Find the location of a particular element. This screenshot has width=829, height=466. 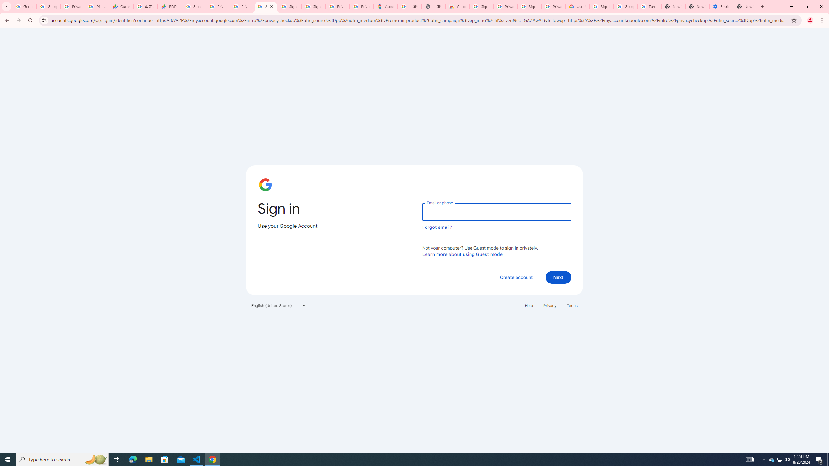

English (United States) is located at coordinates (278, 305).